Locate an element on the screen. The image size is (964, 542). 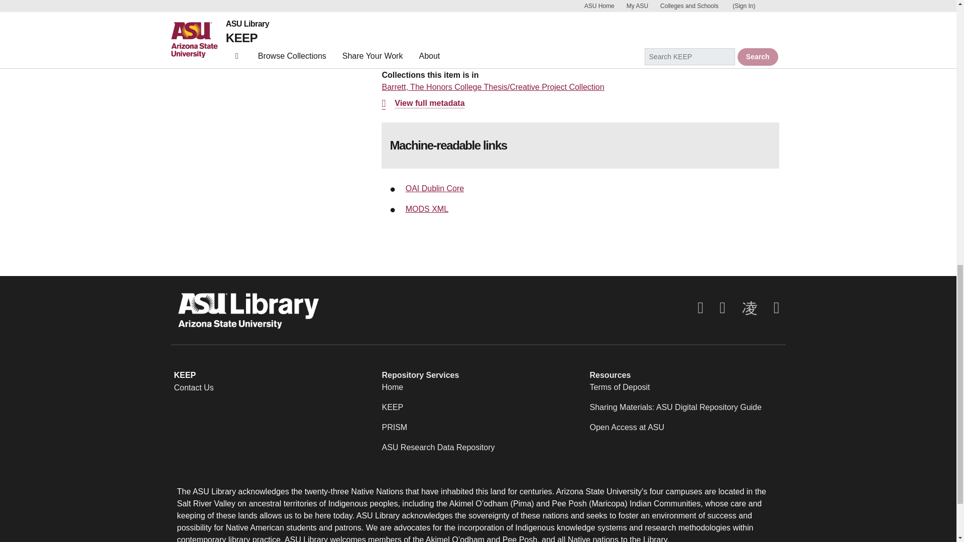
Innovation is located at coordinates (471, 31).